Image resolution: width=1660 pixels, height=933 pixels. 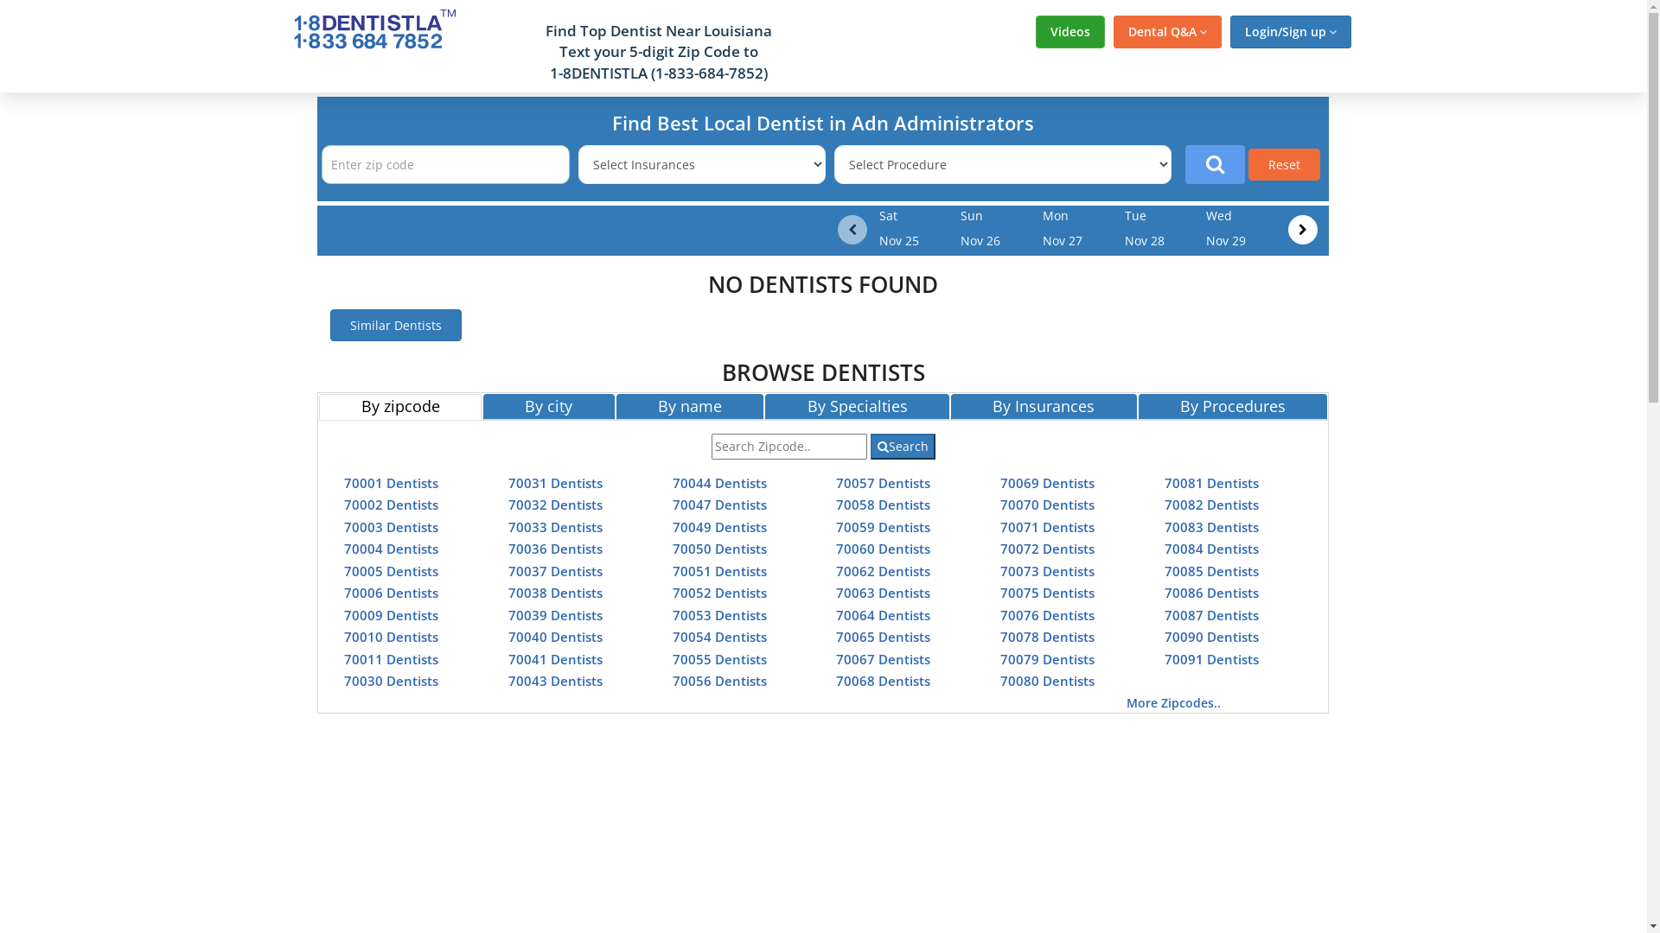 What do you see at coordinates (1167, 32) in the screenshot?
I see `Dental Q&A` at bounding box center [1167, 32].